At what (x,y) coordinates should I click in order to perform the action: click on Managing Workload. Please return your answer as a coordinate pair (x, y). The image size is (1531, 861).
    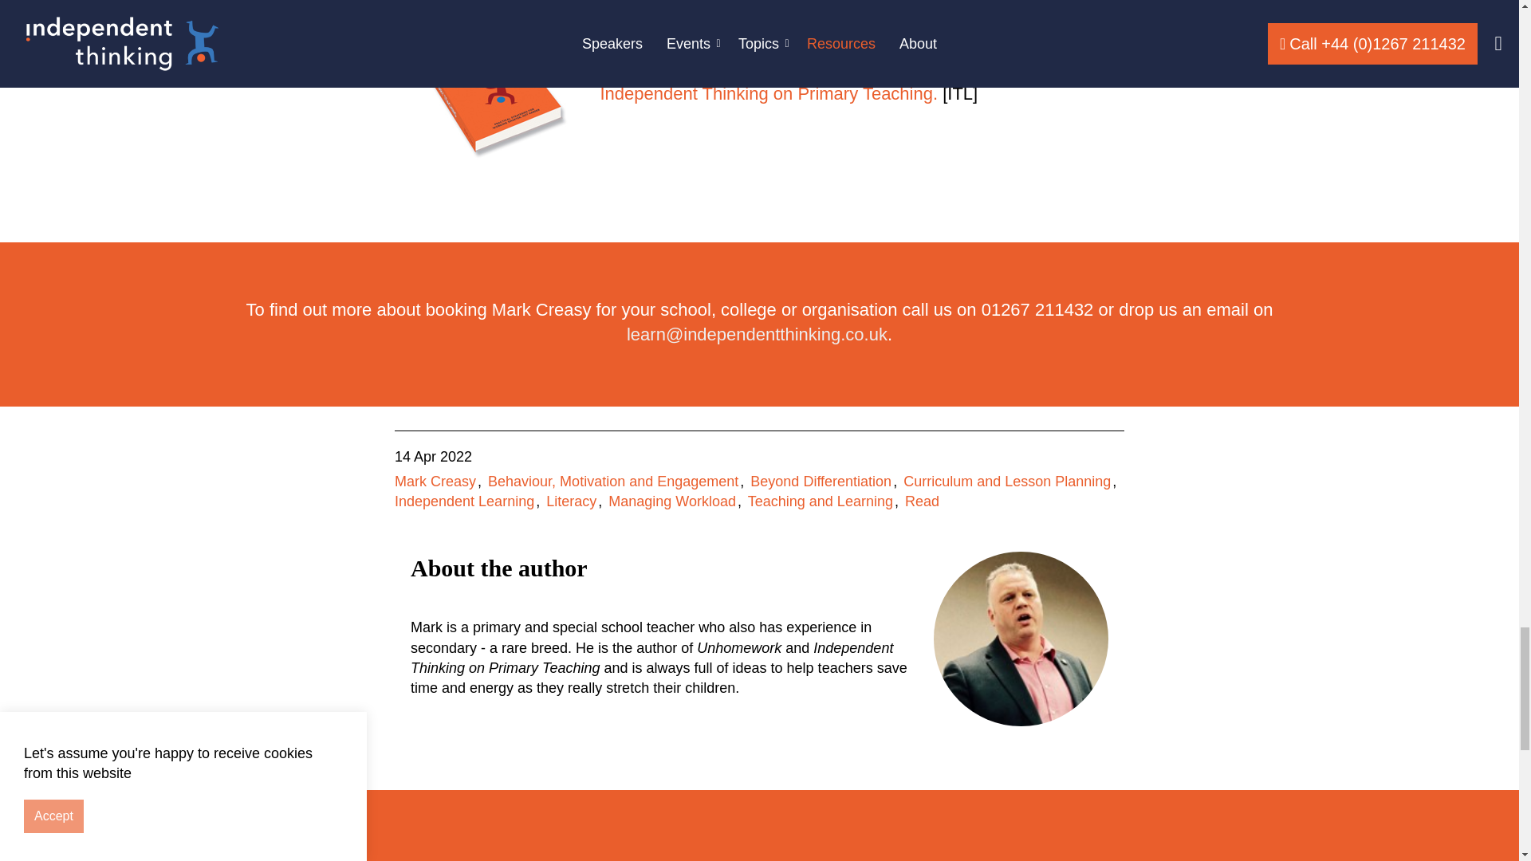
    Looking at the image, I should click on (671, 501).